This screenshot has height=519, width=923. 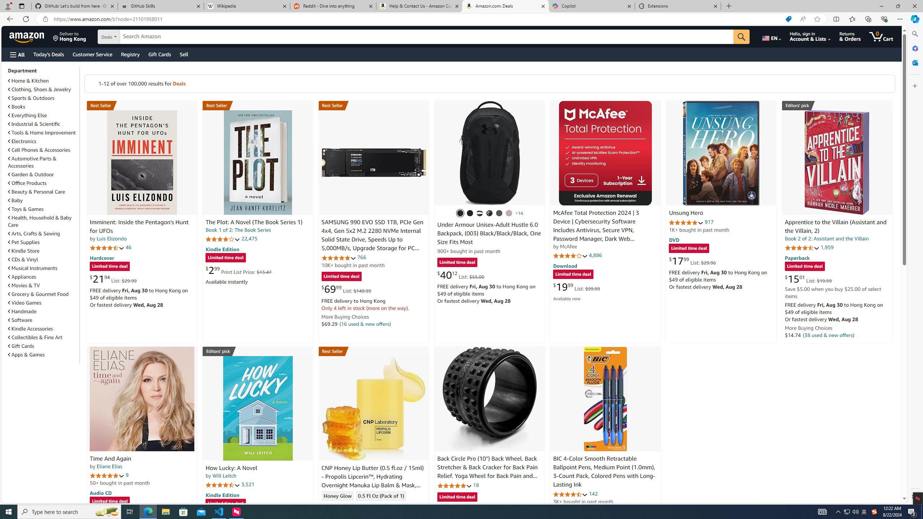 What do you see at coordinates (139, 227) in the screenshot?
I see `Imminent: Inside the Pentagon's Hunt for UFOs` at bounding box center [139, 227].